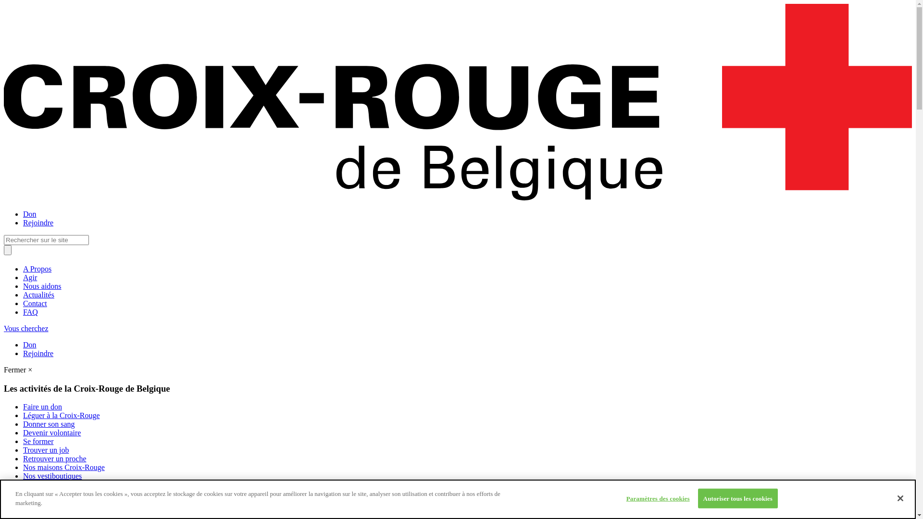  I want to click on Nos transports, so click(45, 493).